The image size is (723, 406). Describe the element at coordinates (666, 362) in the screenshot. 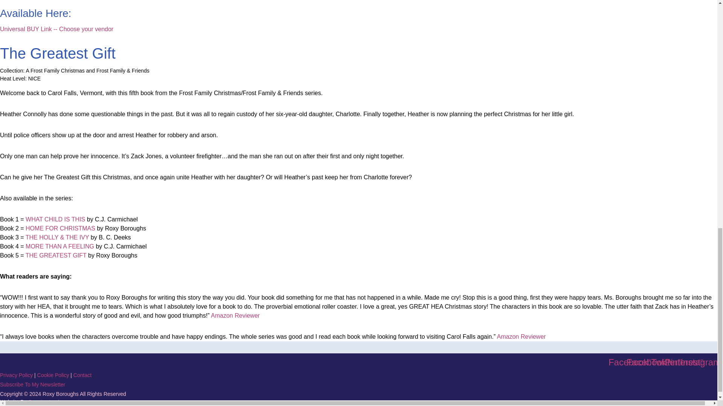

I see `Twitter` at that location.